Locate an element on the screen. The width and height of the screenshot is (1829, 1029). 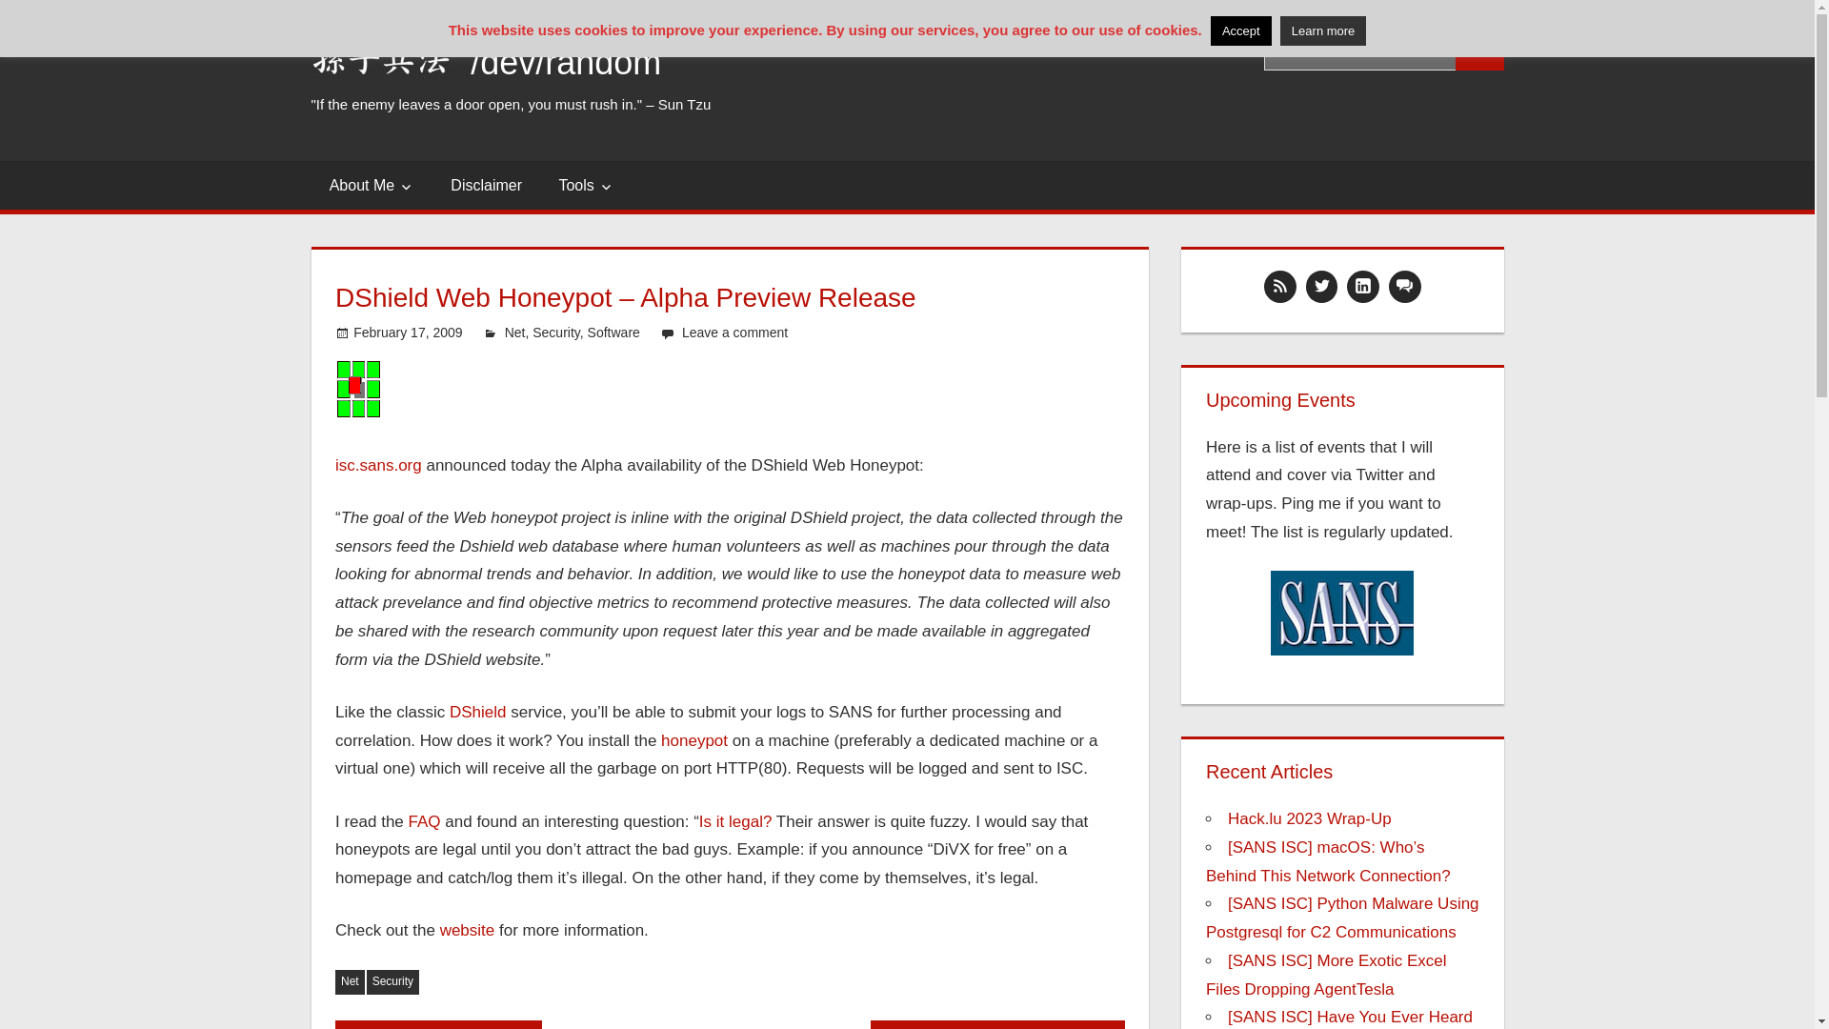
isc.sans.org is located at coordinates (378, 465).